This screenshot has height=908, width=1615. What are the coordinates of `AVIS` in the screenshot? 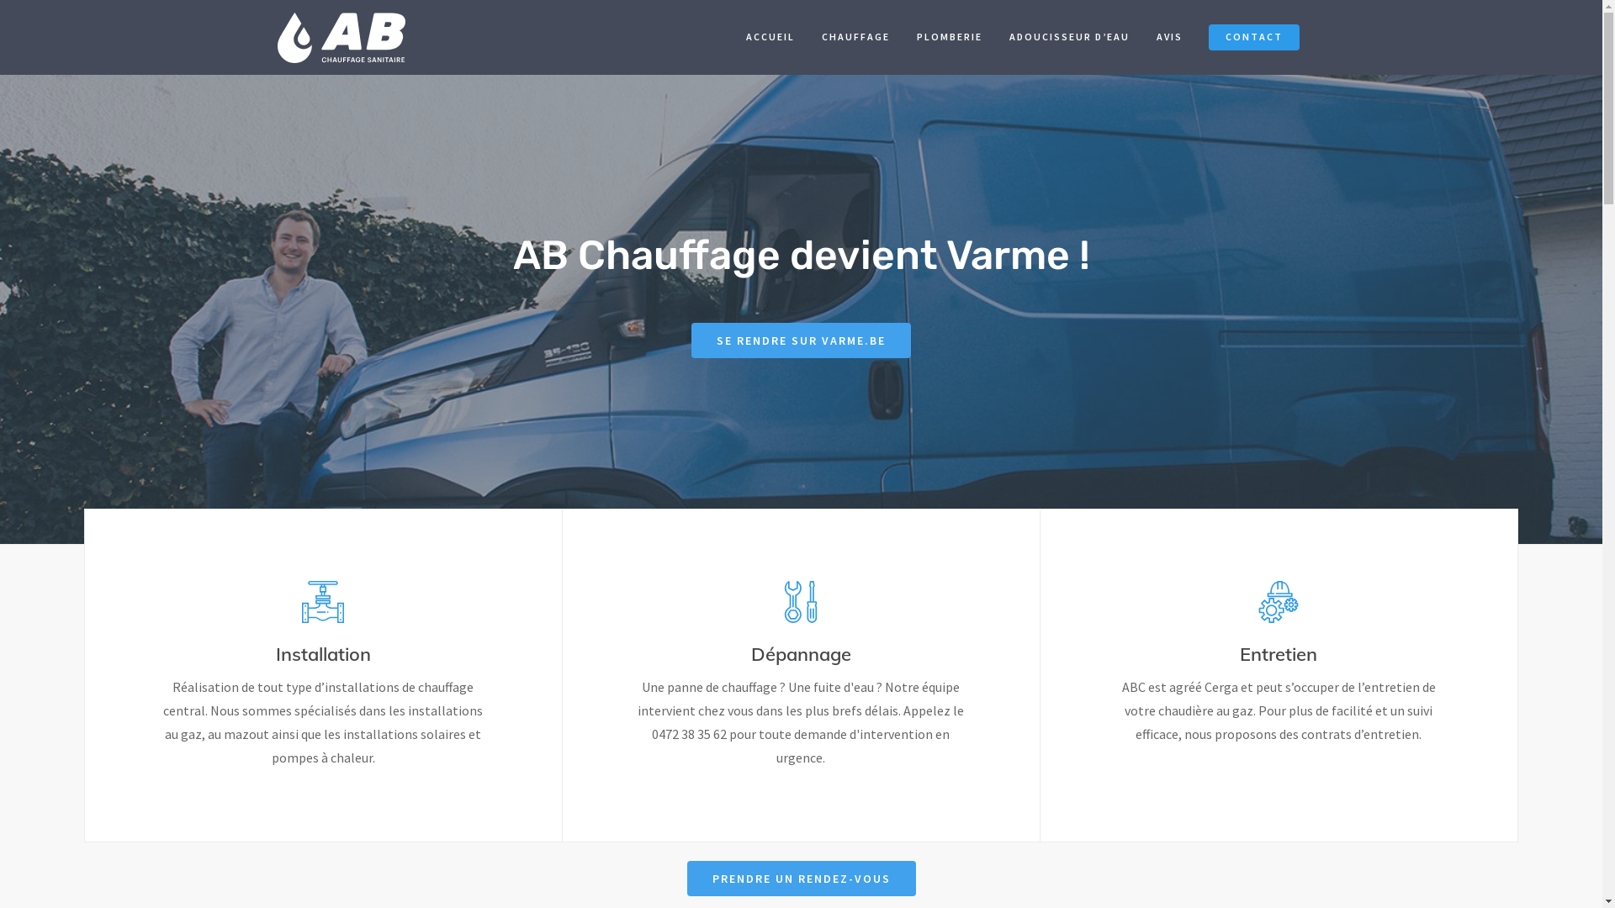 It's located at (1169, 44).